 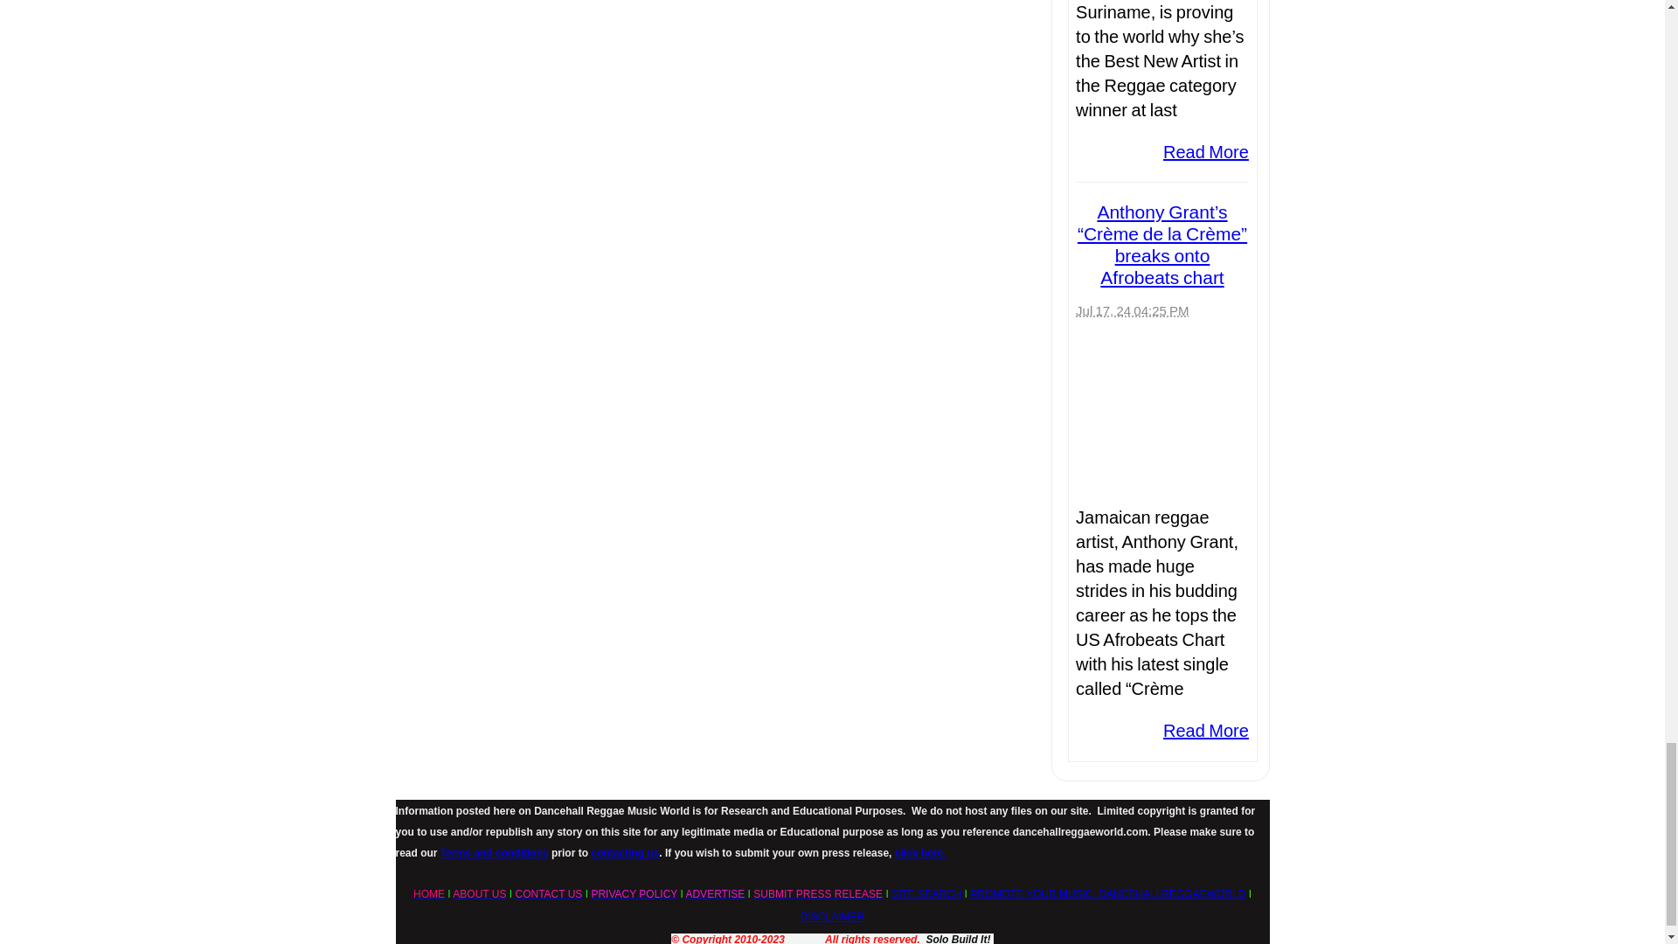 What do you see at coordinates (1131, 309) in the screenshot?
I see `2024-07-17T16:25:32-0400` at bounding box center [1131, 309].